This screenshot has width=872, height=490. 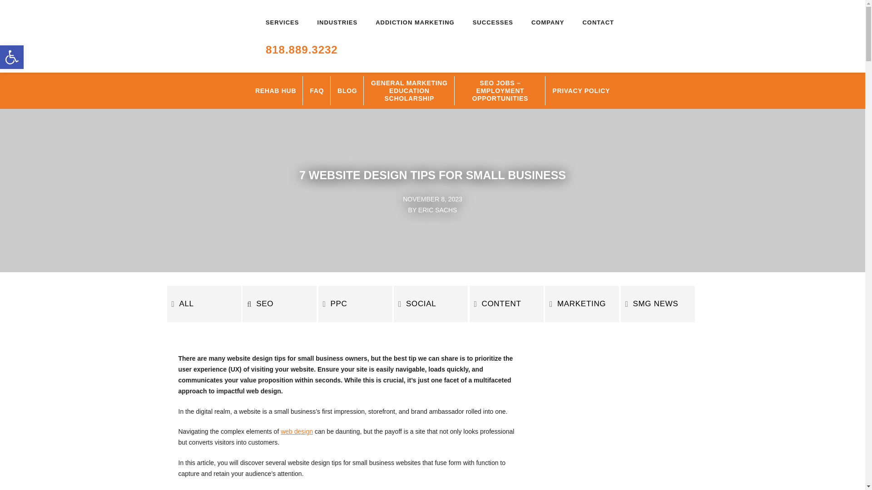 What do you see at coordinates (204, 304) in the screenshot?
I see `ALL` at bounding box center [204, 304].